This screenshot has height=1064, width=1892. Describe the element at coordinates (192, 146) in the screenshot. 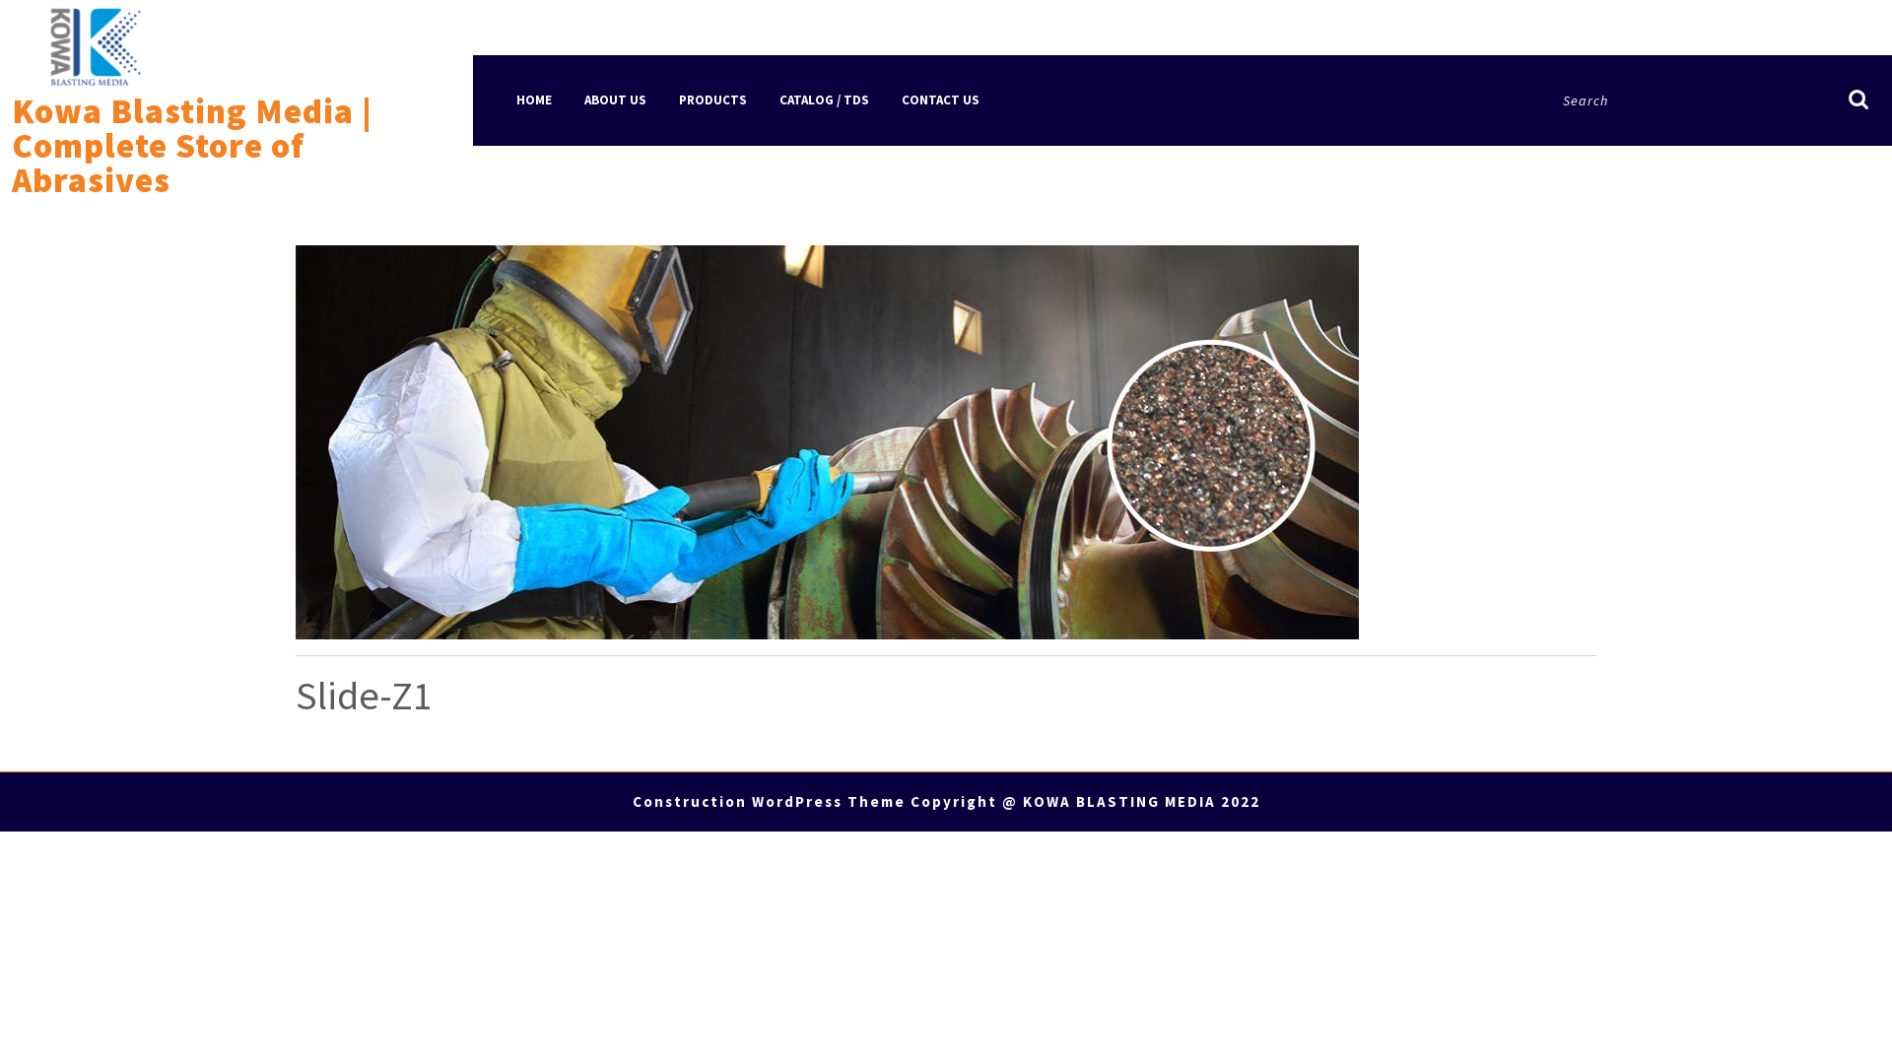

I see `Kowa Blasting Media | Complete Store of Abrasives` at that location.